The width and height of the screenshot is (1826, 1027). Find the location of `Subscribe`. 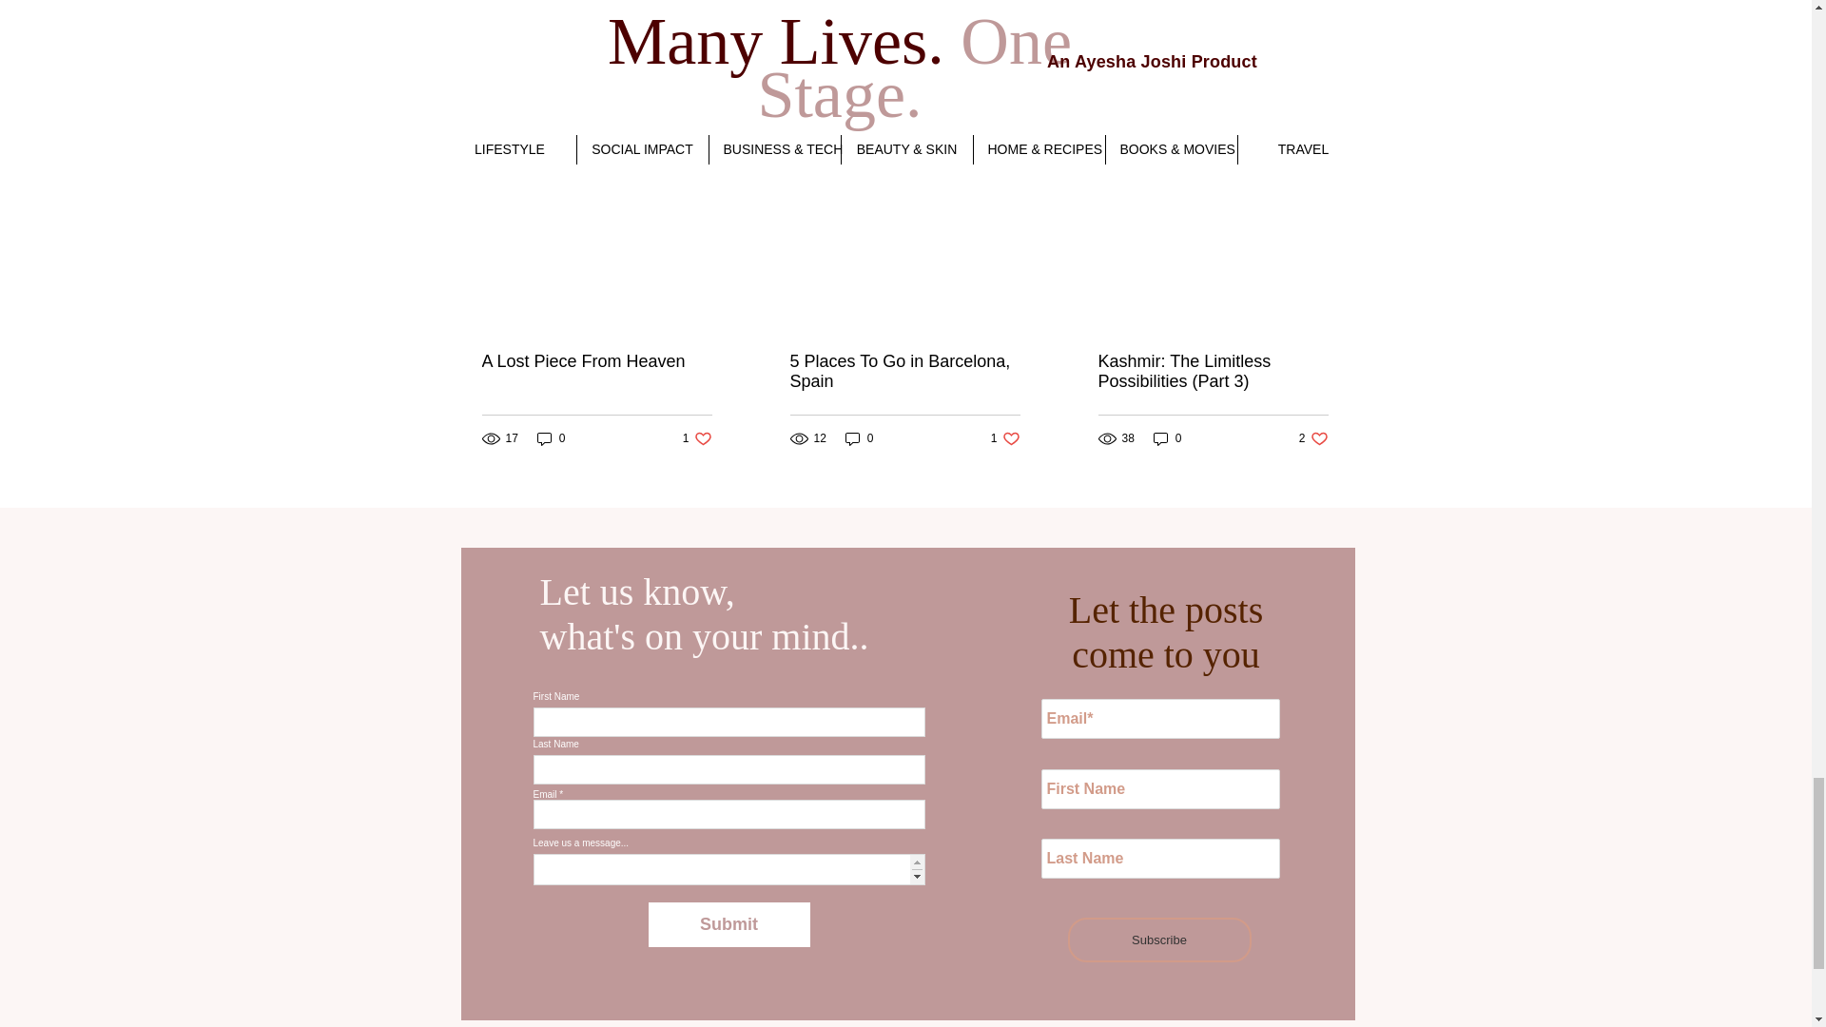

Subscribe is located at coordinates (1006, 438).